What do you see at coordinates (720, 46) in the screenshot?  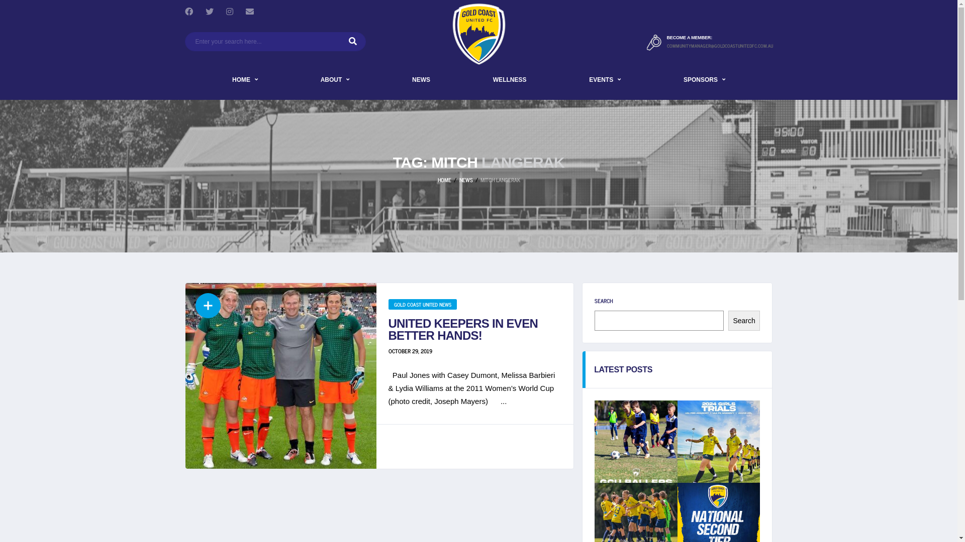 I see `COMMUNITYMANAGER@GOLDCOASTUNITEDFC.COM.AU` at bounding box center [720, 46].